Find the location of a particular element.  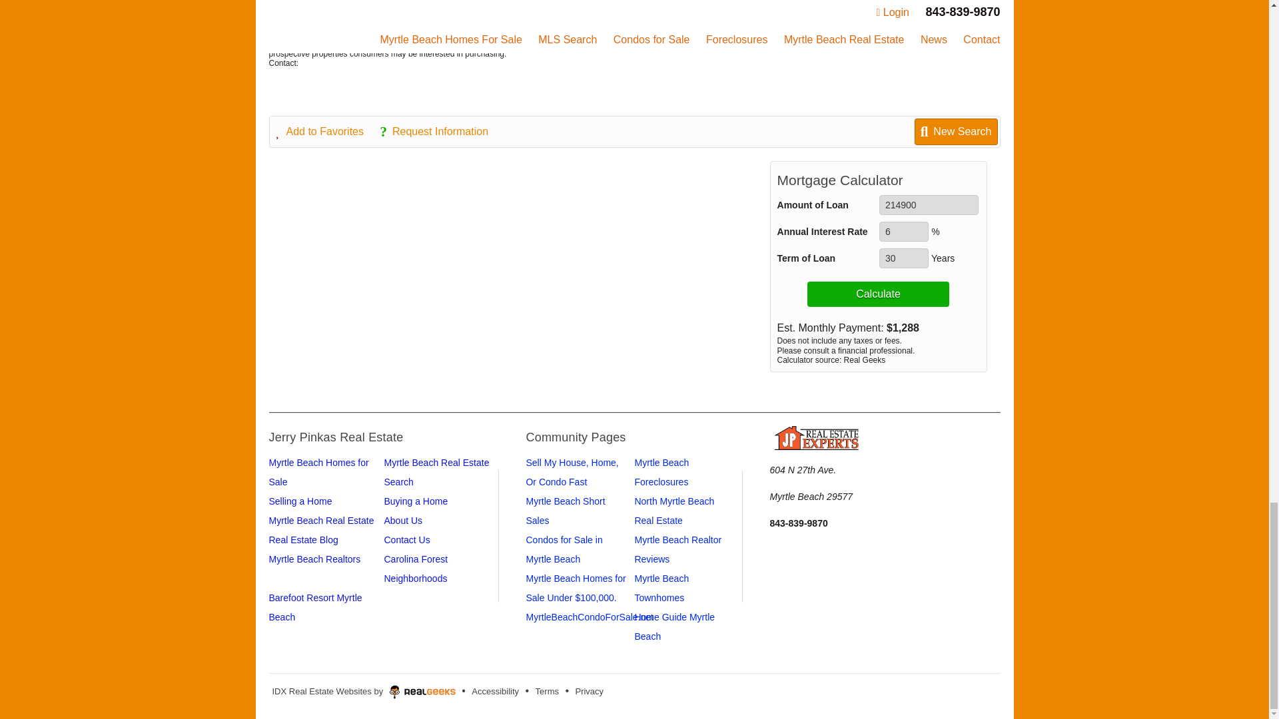

214900 is located at coordinates (929, 204).